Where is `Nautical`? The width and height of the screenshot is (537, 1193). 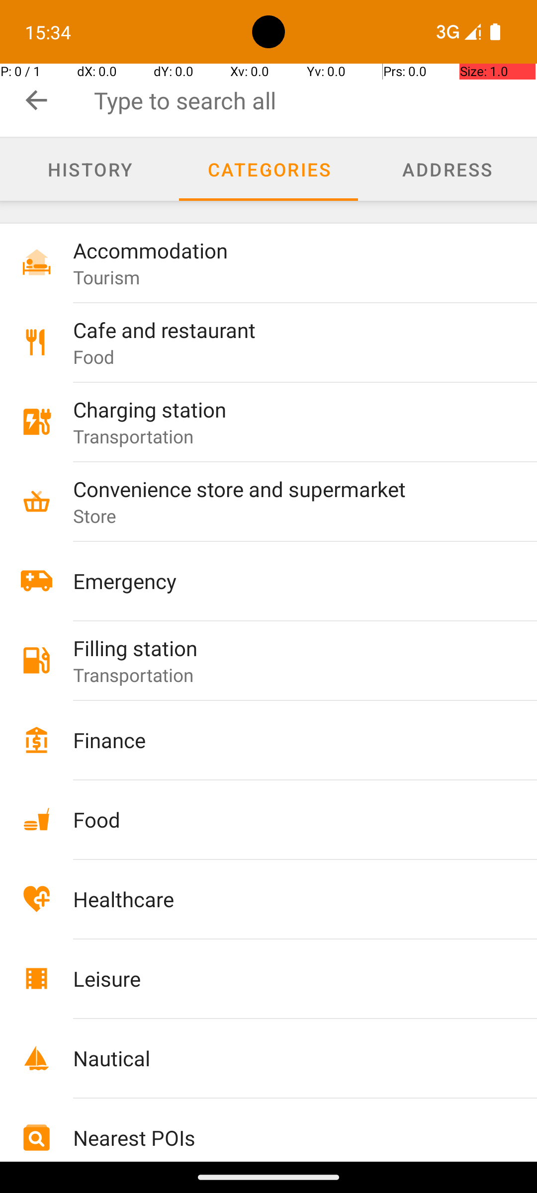
Nautical is located at coordinates (284, 1058).